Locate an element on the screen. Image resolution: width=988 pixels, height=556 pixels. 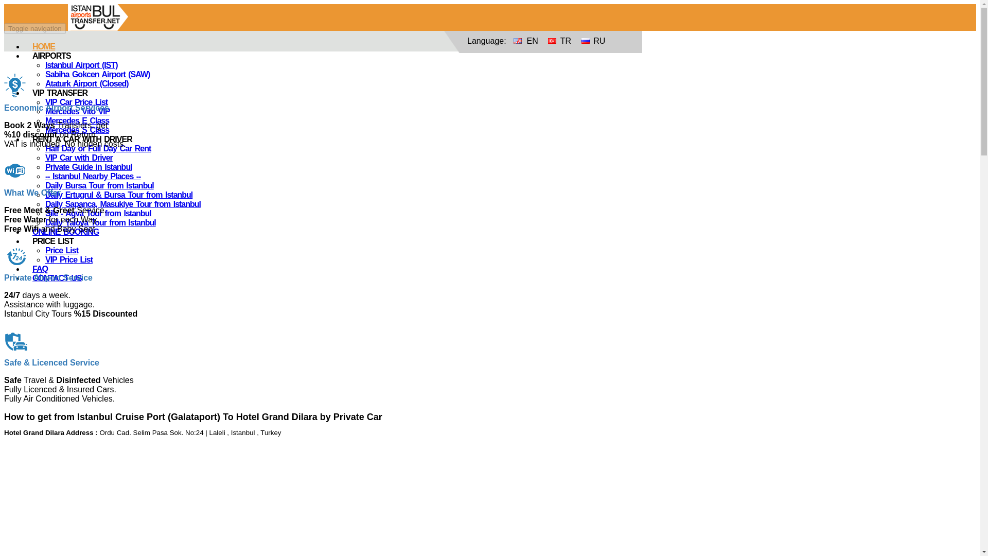
VIP Price List is located at coordinates (69, 259).